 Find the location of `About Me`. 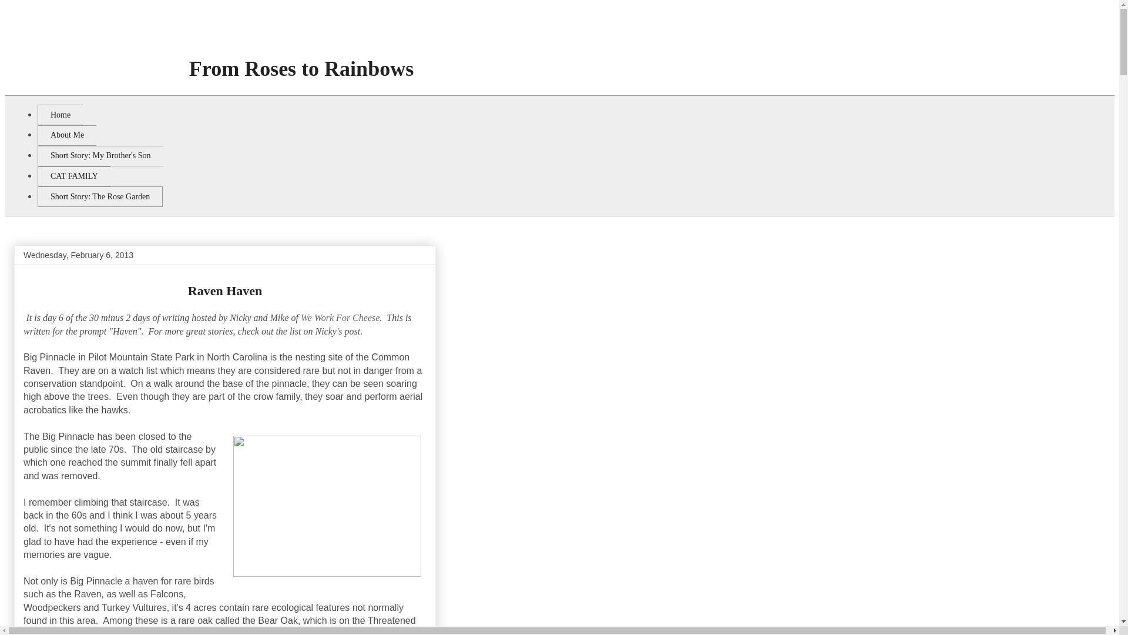

About Me is located at coordinates (66, 135).